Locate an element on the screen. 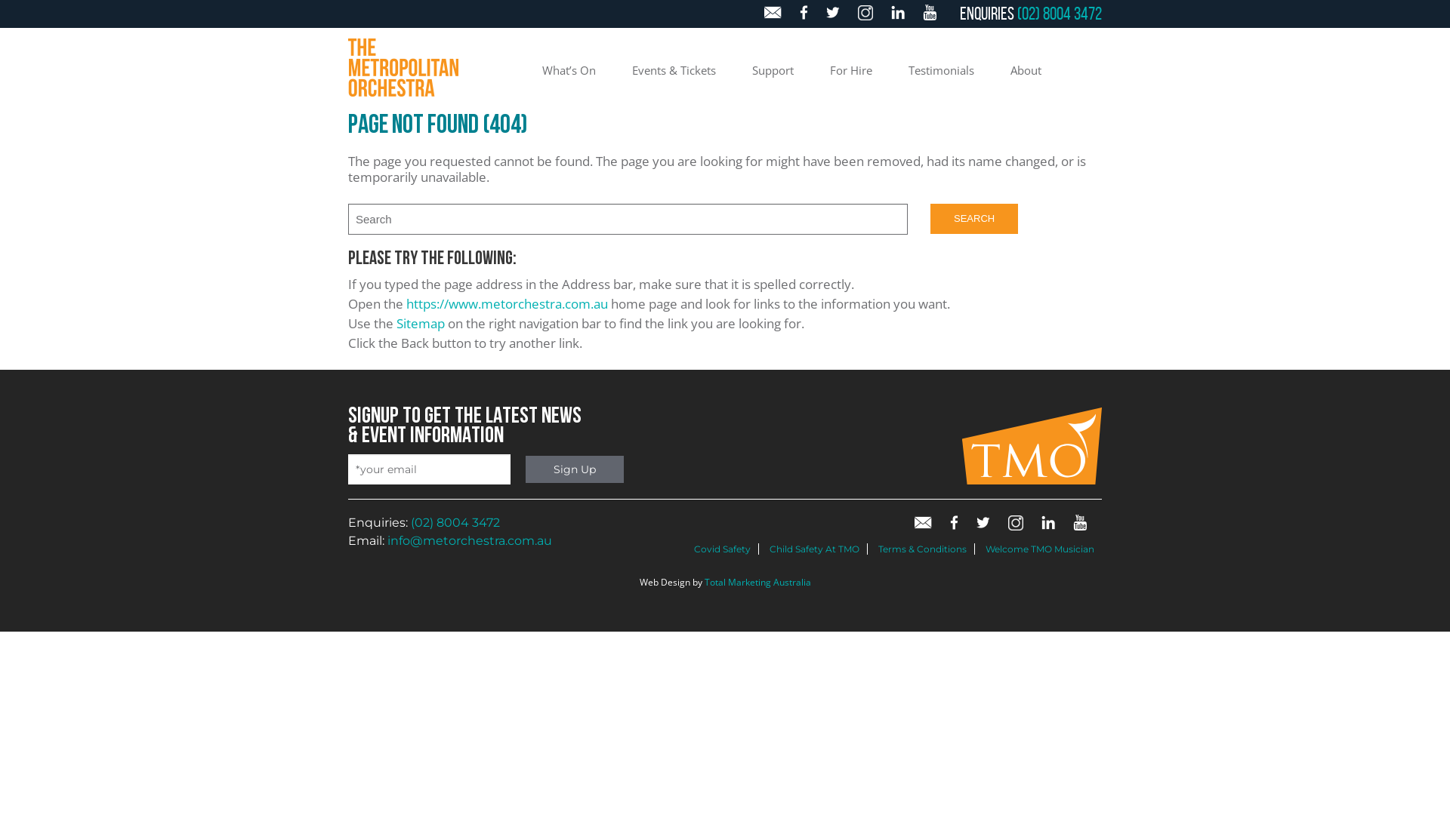  Sign Up is located at coordinates (575, 469).